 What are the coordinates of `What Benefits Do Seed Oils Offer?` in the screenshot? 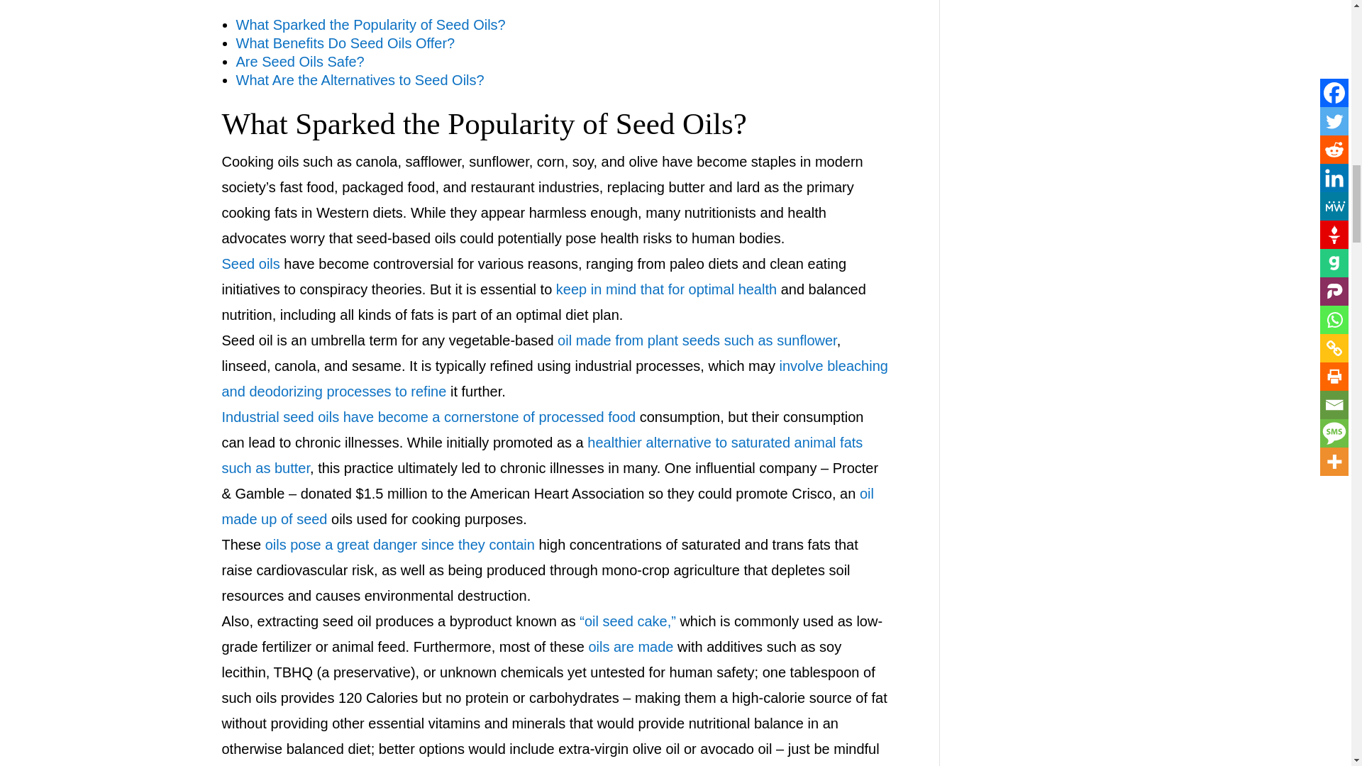 It's located at (345, 43).